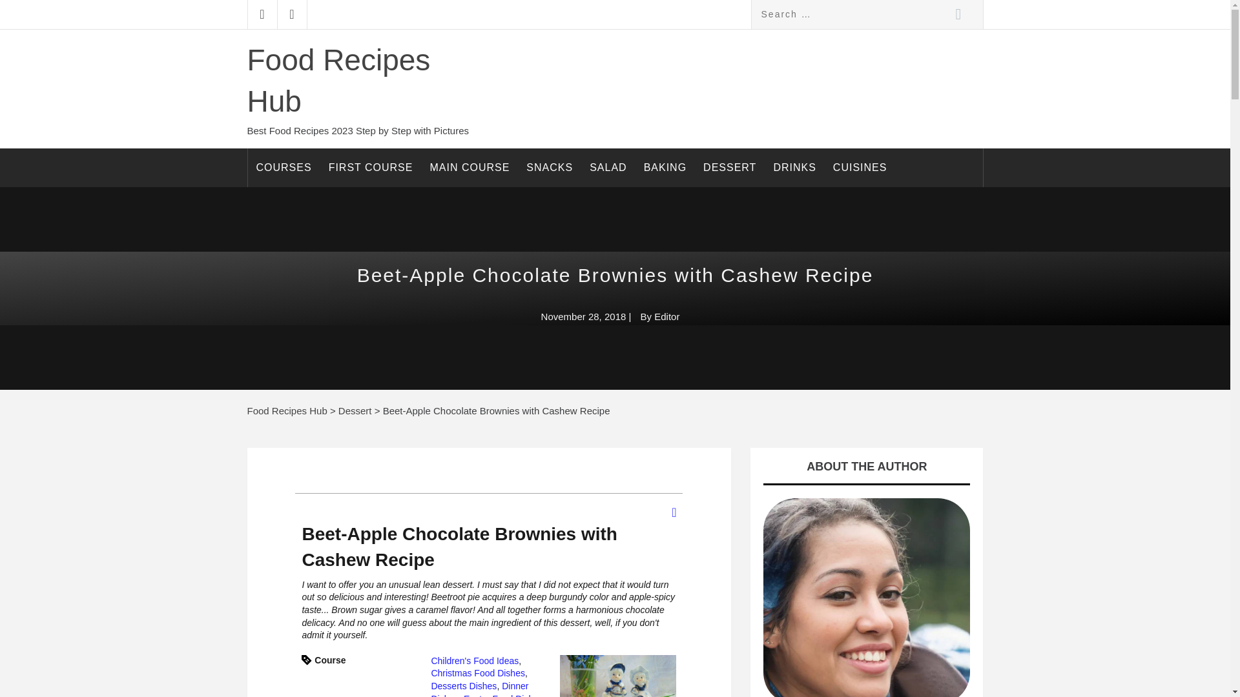 This screenshot has width=1240, height=697. What do you see at coordinates (371, 168) in the screenshot?
I see `FIRST COURSE` at bounding box center [371, 168].